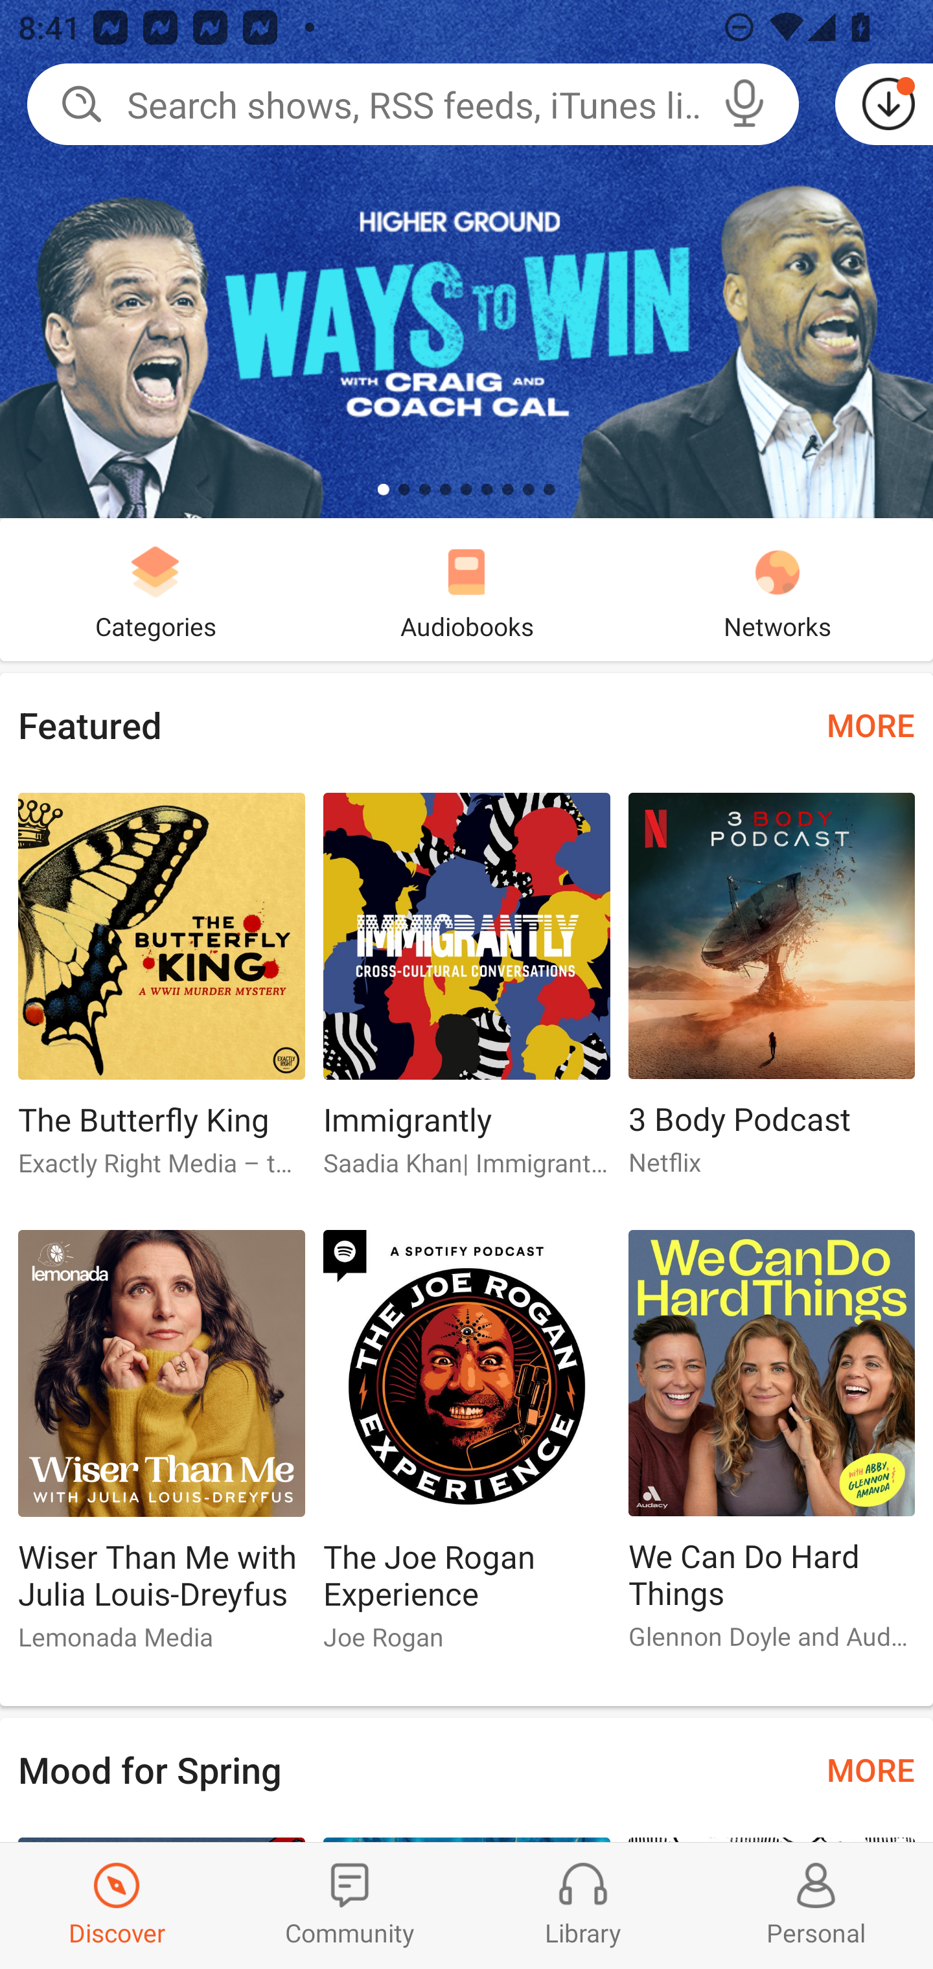  What do you see at coordinates (871, 1770) in the screenshot?
I see `MORE` at bounding box center [871, 1770].